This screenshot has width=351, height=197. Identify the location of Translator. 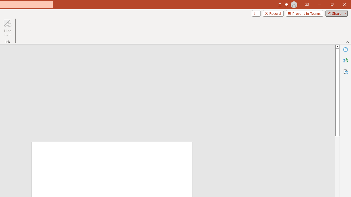
(346, 60).